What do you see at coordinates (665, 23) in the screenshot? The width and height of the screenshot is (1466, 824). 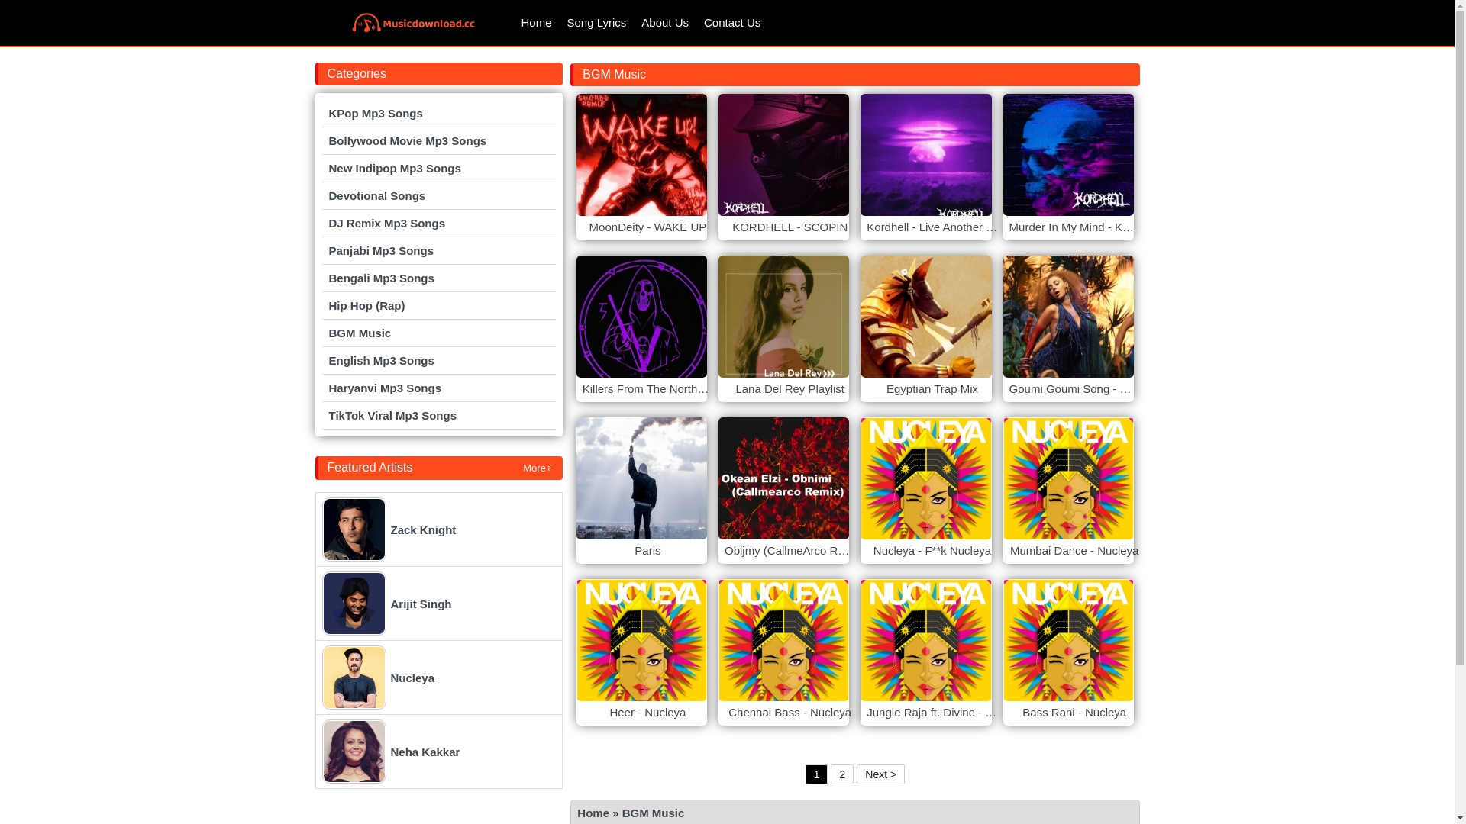 I see `About Us` at bounding box center [665, 23].